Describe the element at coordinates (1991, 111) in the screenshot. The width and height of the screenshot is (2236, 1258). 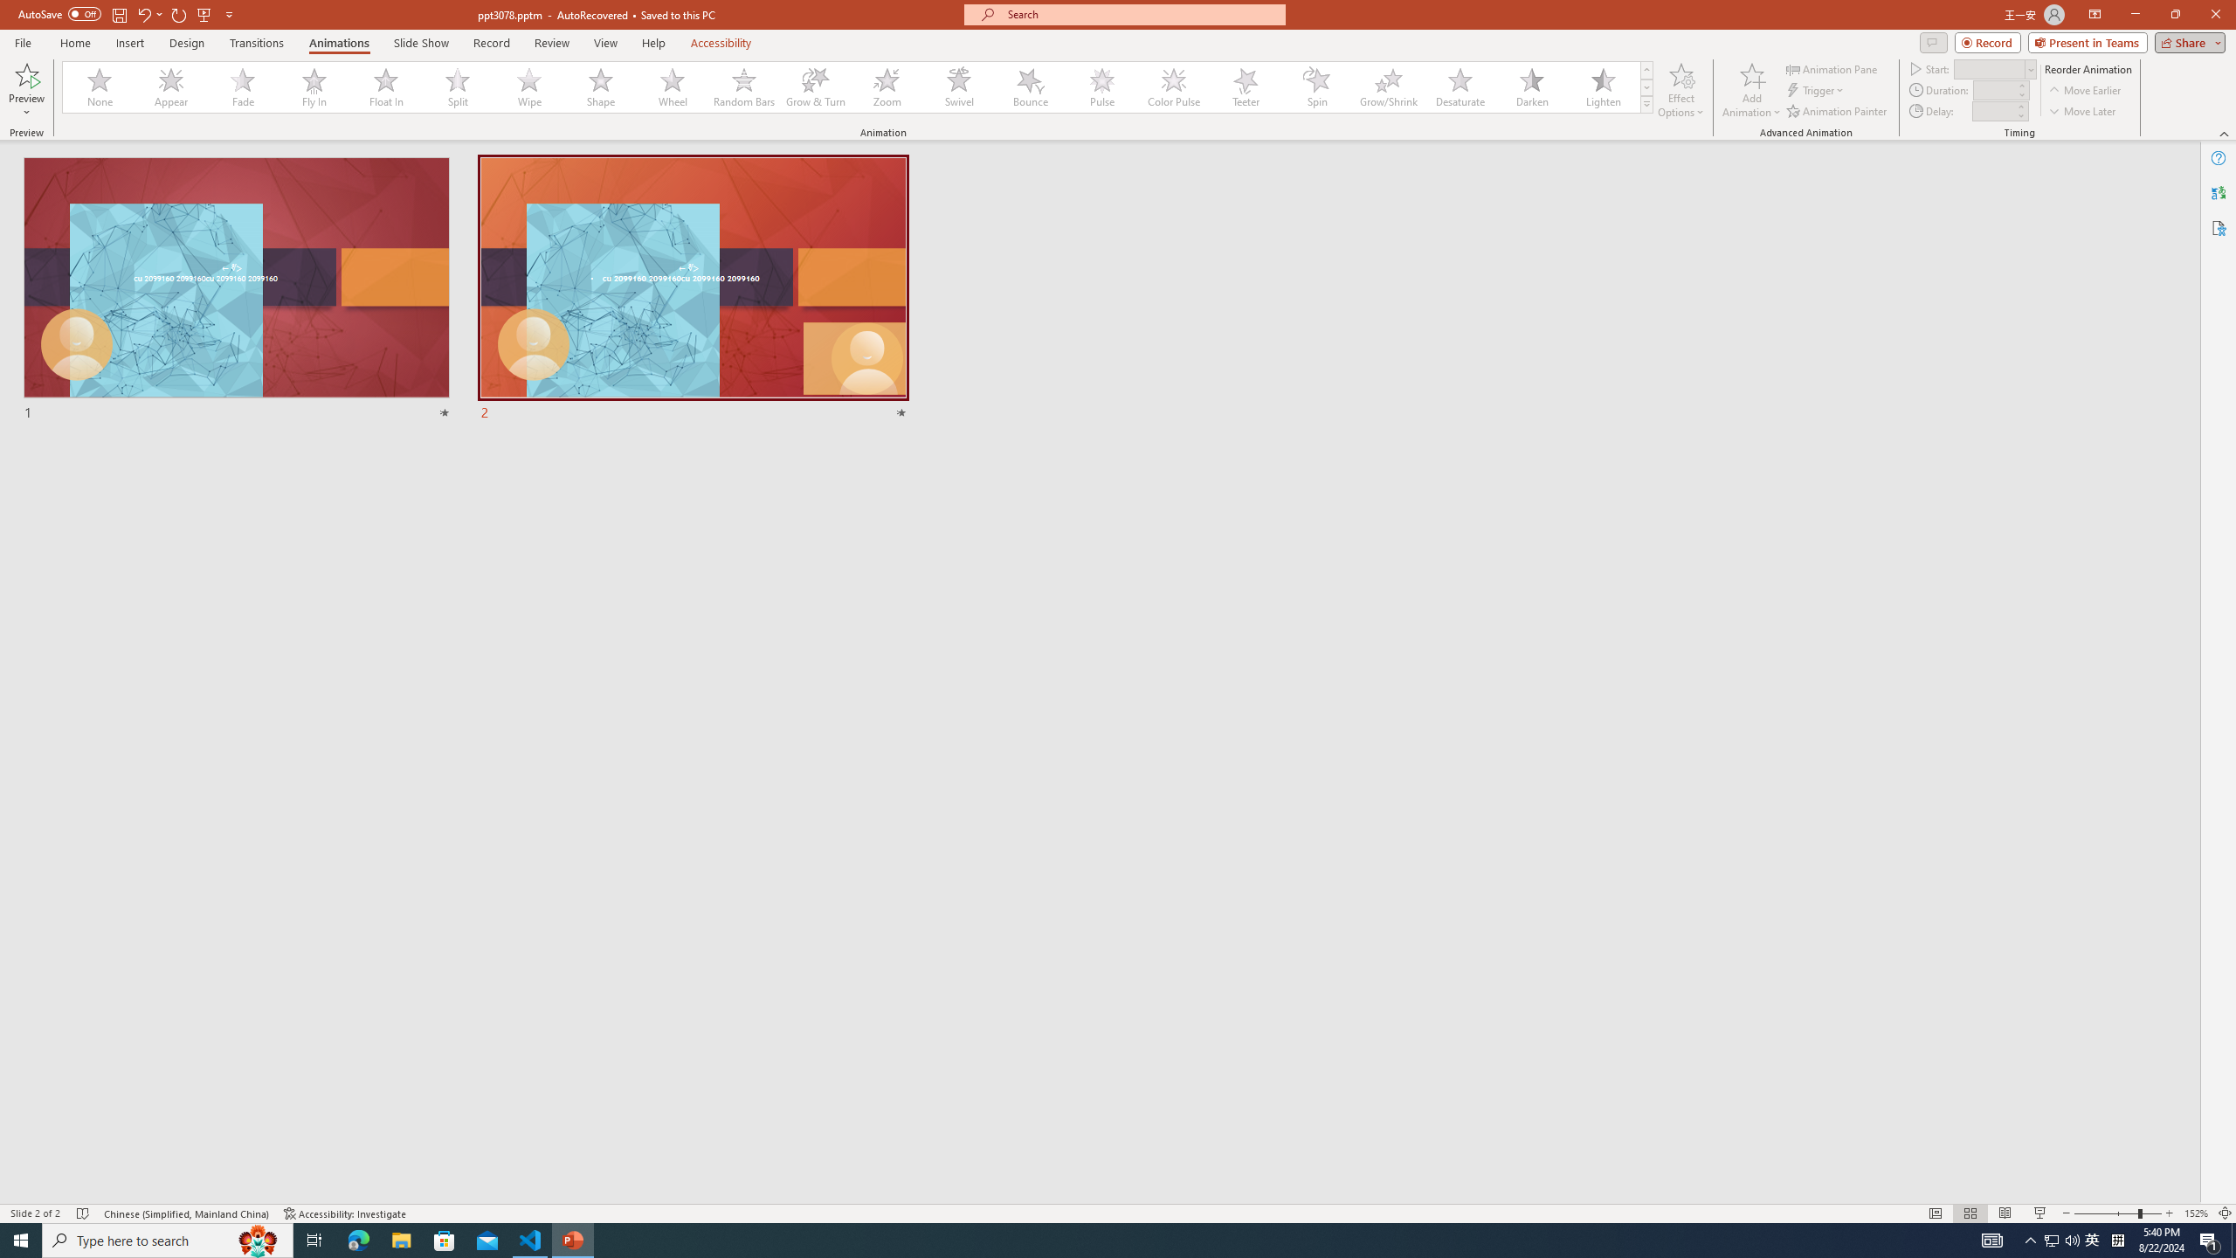
I see `Animation Delay` at that location.